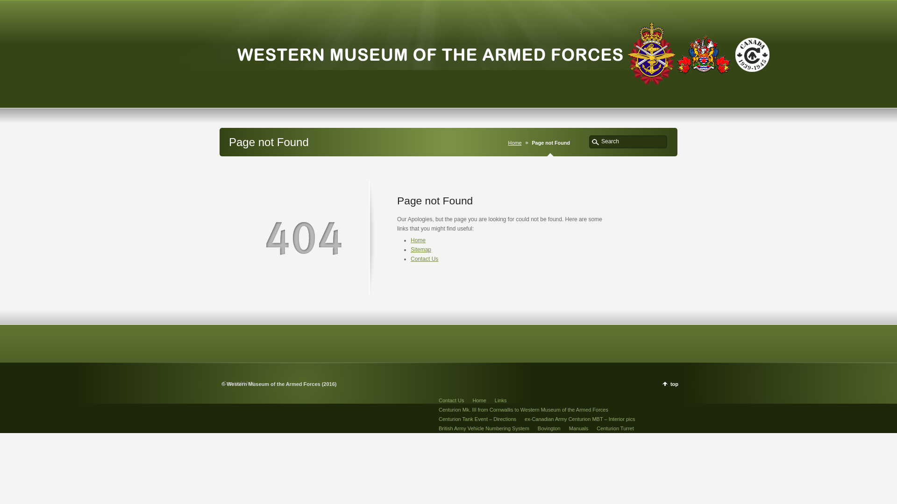 This screenshot has width=897, height=504. Describe the element at coordinates (479, 400) in the screenshot. I see `Home` at that location.